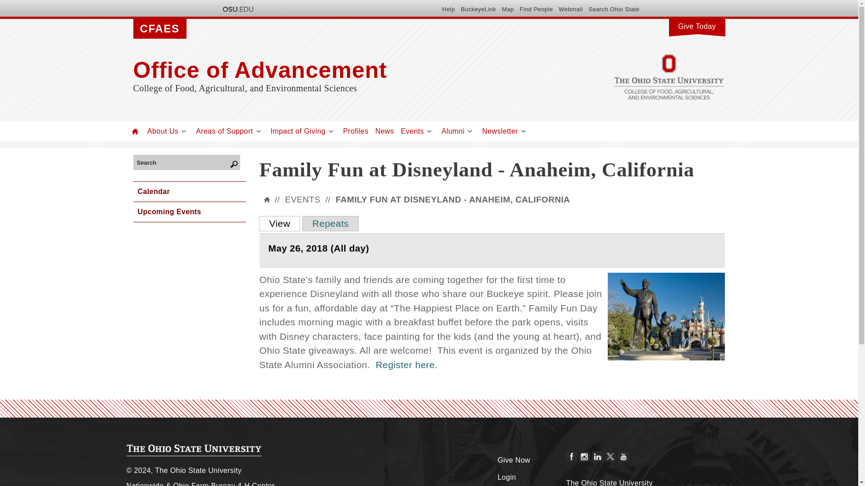 Image resolution: width=865 pixels, height=486 pixels. What do you see at coordinates (184, 162) in the screenshot?
I see `Search` at bounding box center [184, 162].